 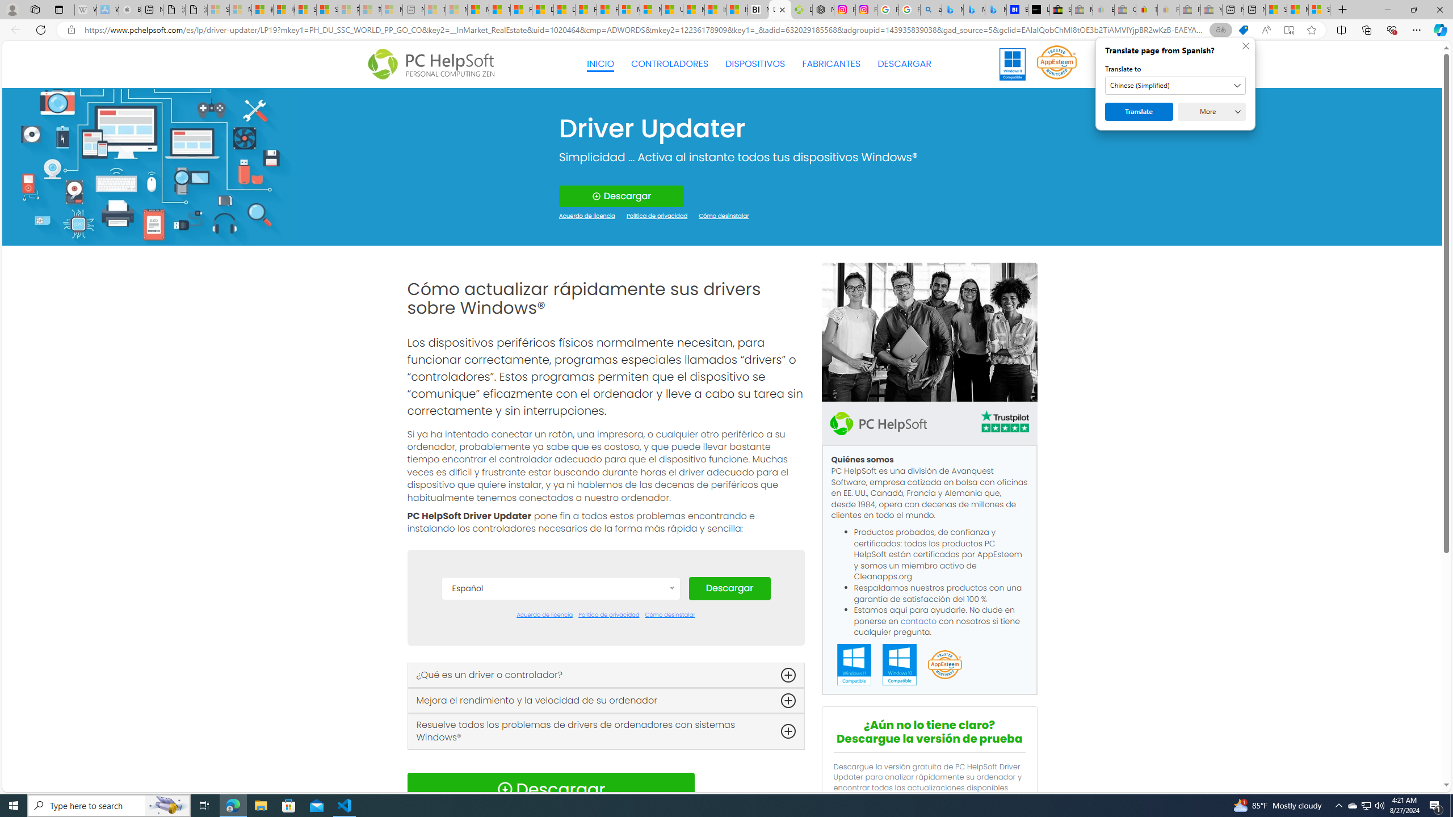 What do you see at coordinates (392, 10) in the screenshot?
I see `Microsoft account | Account Checkup - Sleeping` at bounding box center [392, 10].